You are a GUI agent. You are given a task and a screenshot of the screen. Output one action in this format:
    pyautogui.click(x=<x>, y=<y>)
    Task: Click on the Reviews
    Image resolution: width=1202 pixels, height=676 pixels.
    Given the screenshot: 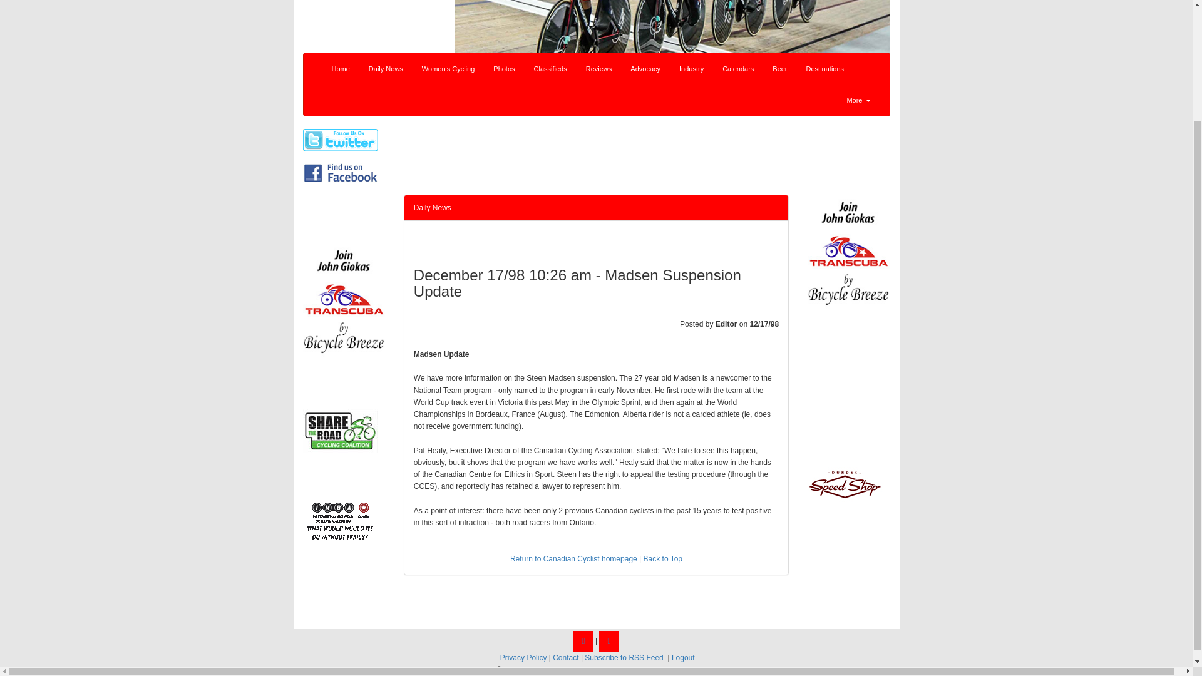 What is the action you would take?
    pyautogui.click(x=598, y=69)
    